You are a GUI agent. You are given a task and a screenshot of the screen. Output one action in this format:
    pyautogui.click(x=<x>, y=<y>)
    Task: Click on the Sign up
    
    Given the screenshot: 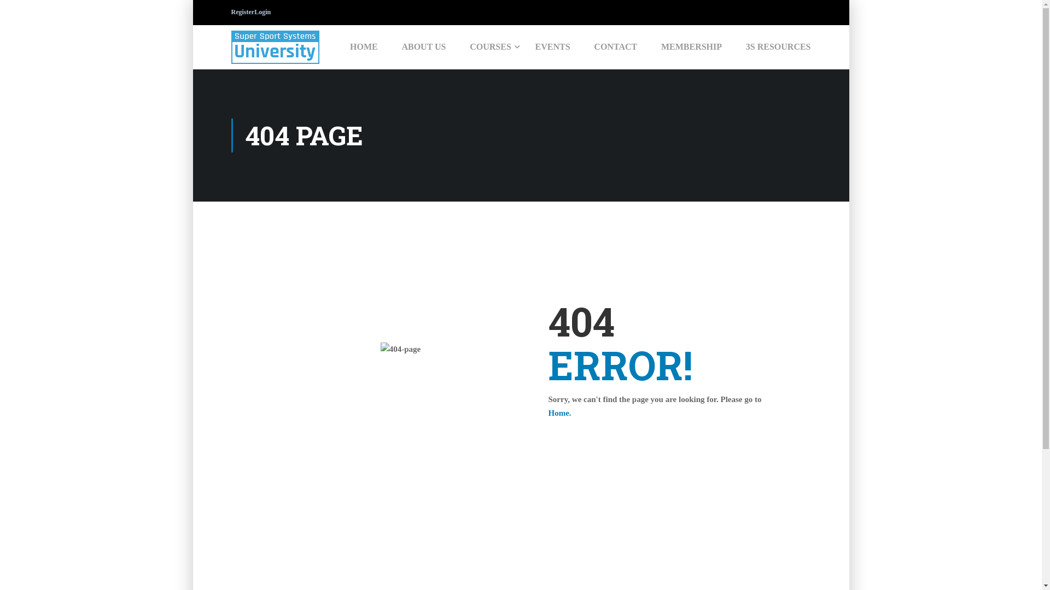 What is the action you would take?
    pyautogui.click(x=656, y=322)
    